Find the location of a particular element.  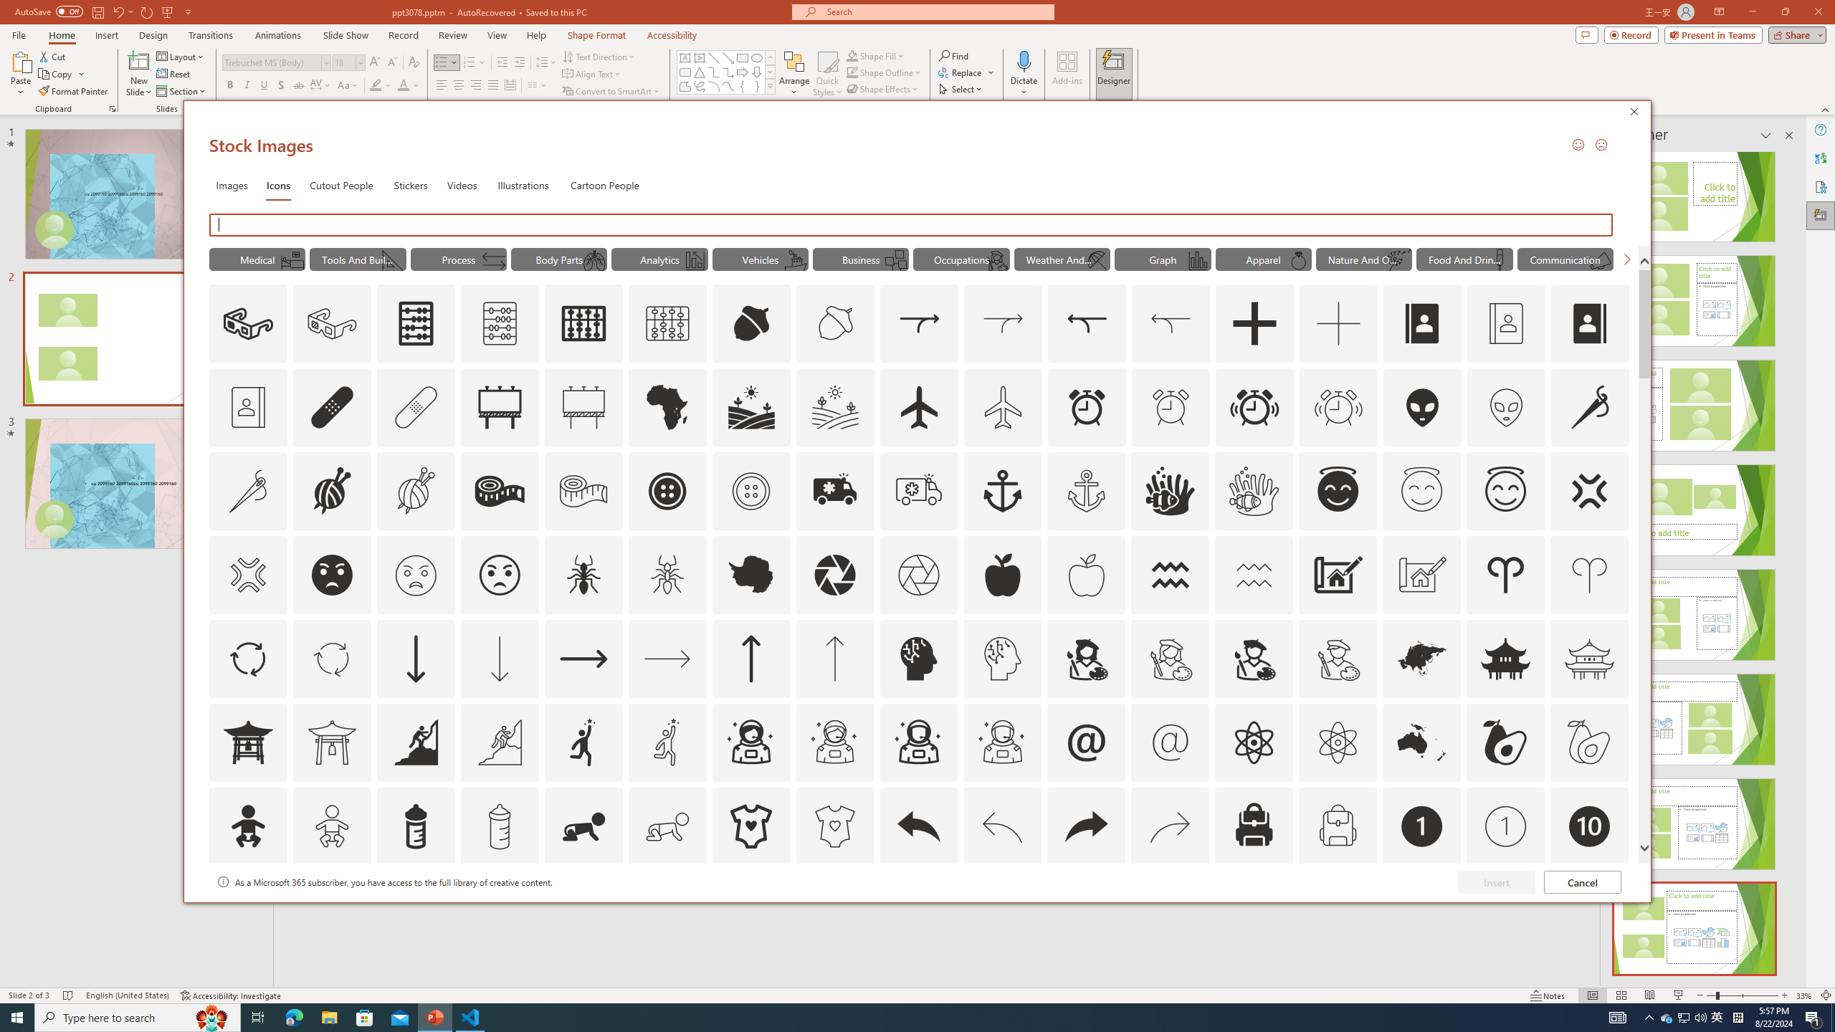

AutomationID: Icons_AlterationsTailoring2 is located at coordinates (499, 491).